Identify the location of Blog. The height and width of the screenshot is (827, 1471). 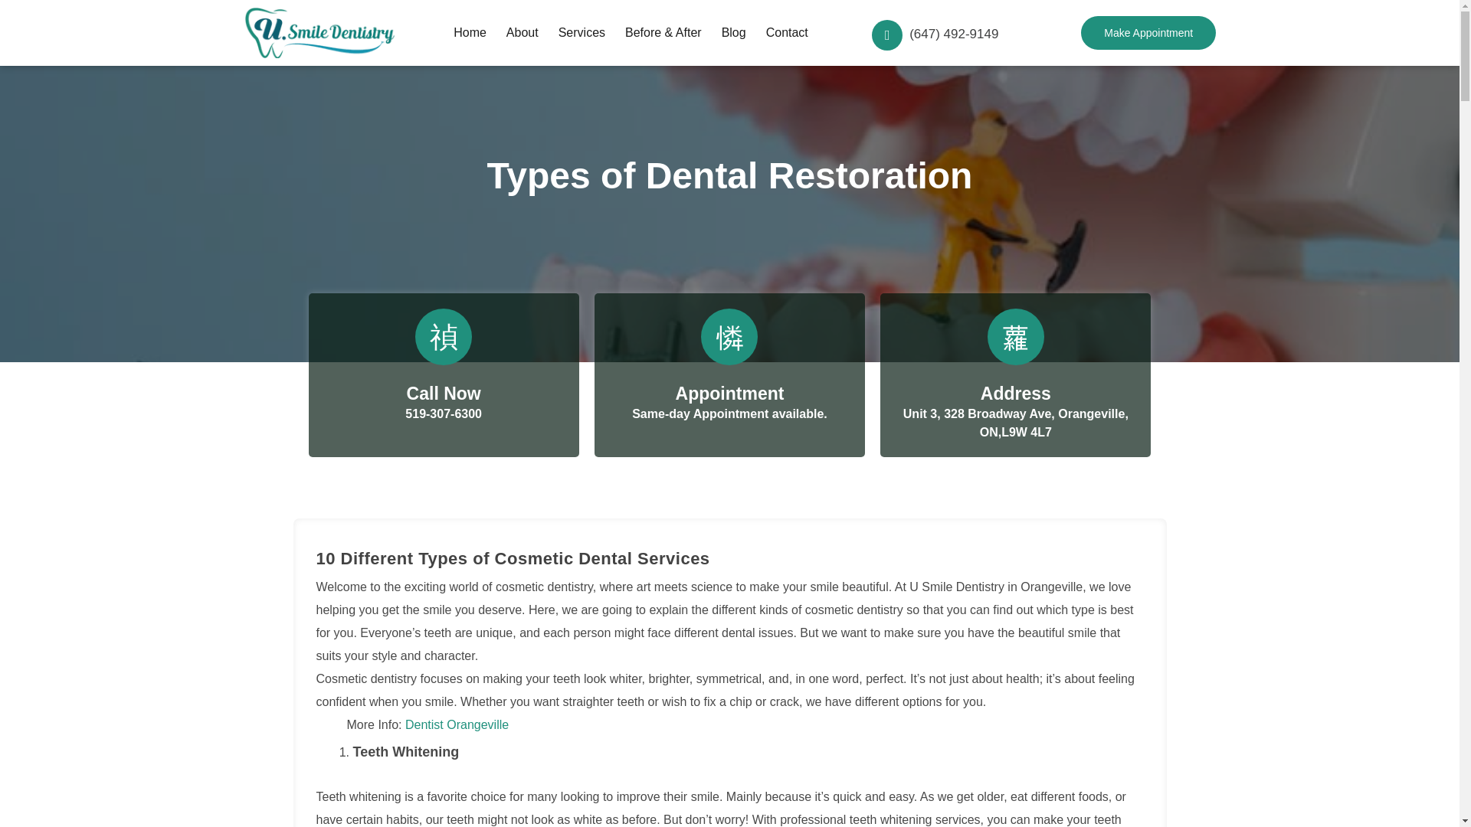
(734, 32).